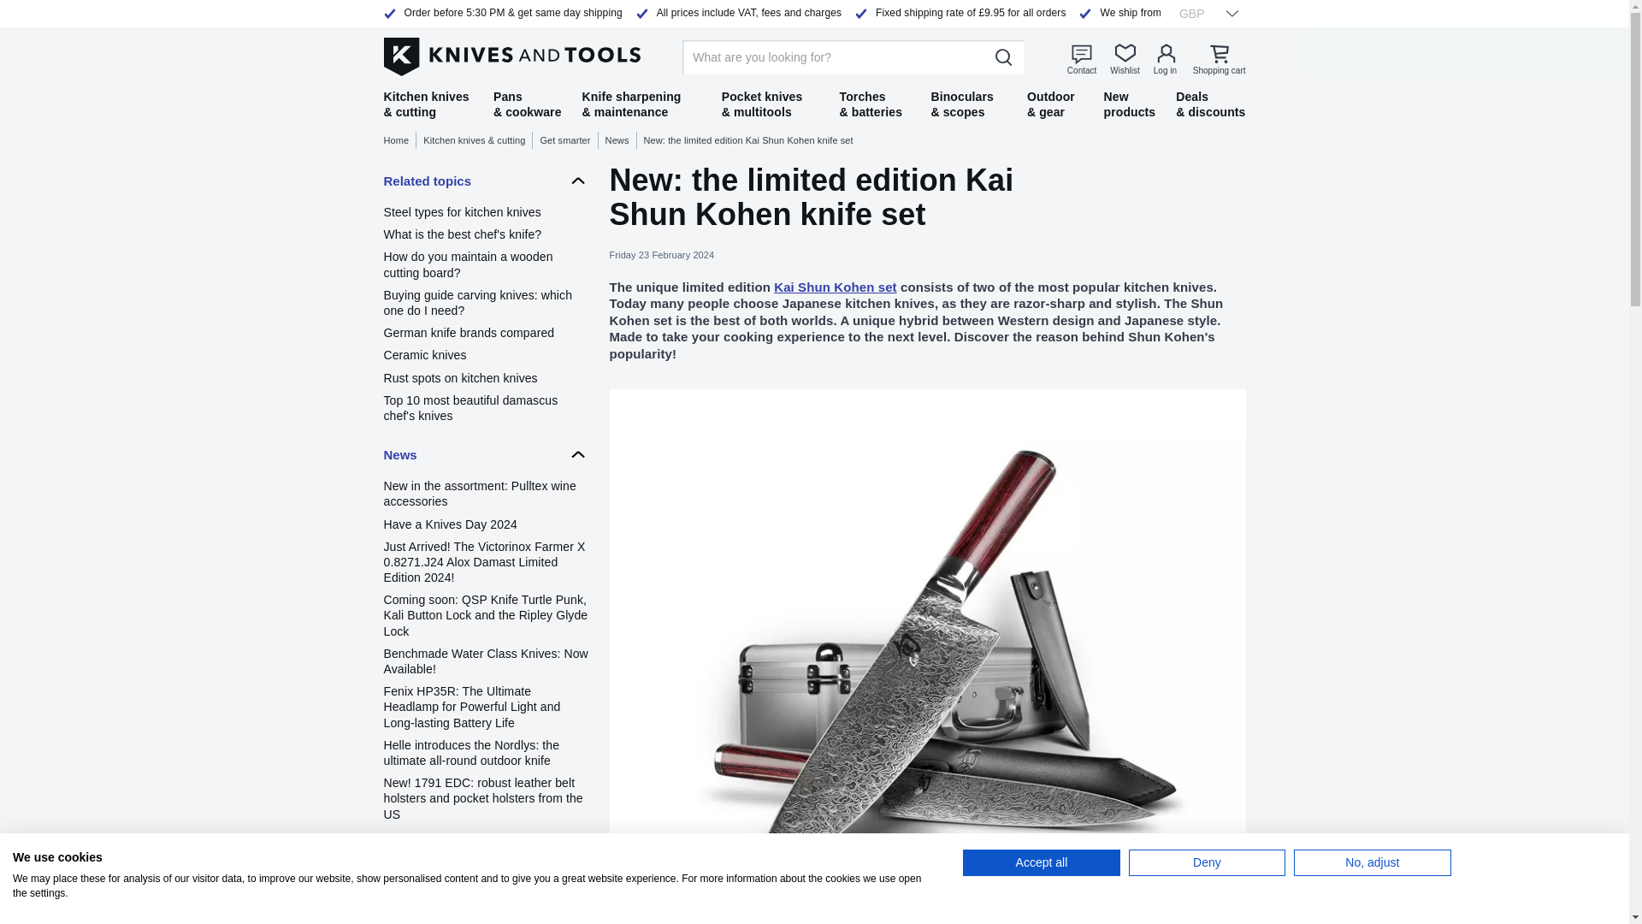  Describe the element at coordinates (1129, 104) in the screenshot. I see `New products` at that location.